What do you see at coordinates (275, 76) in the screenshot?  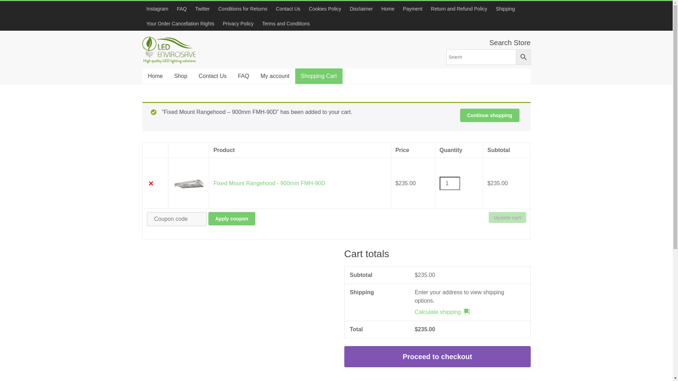 I see `My account` at bounding box center [275, 76].